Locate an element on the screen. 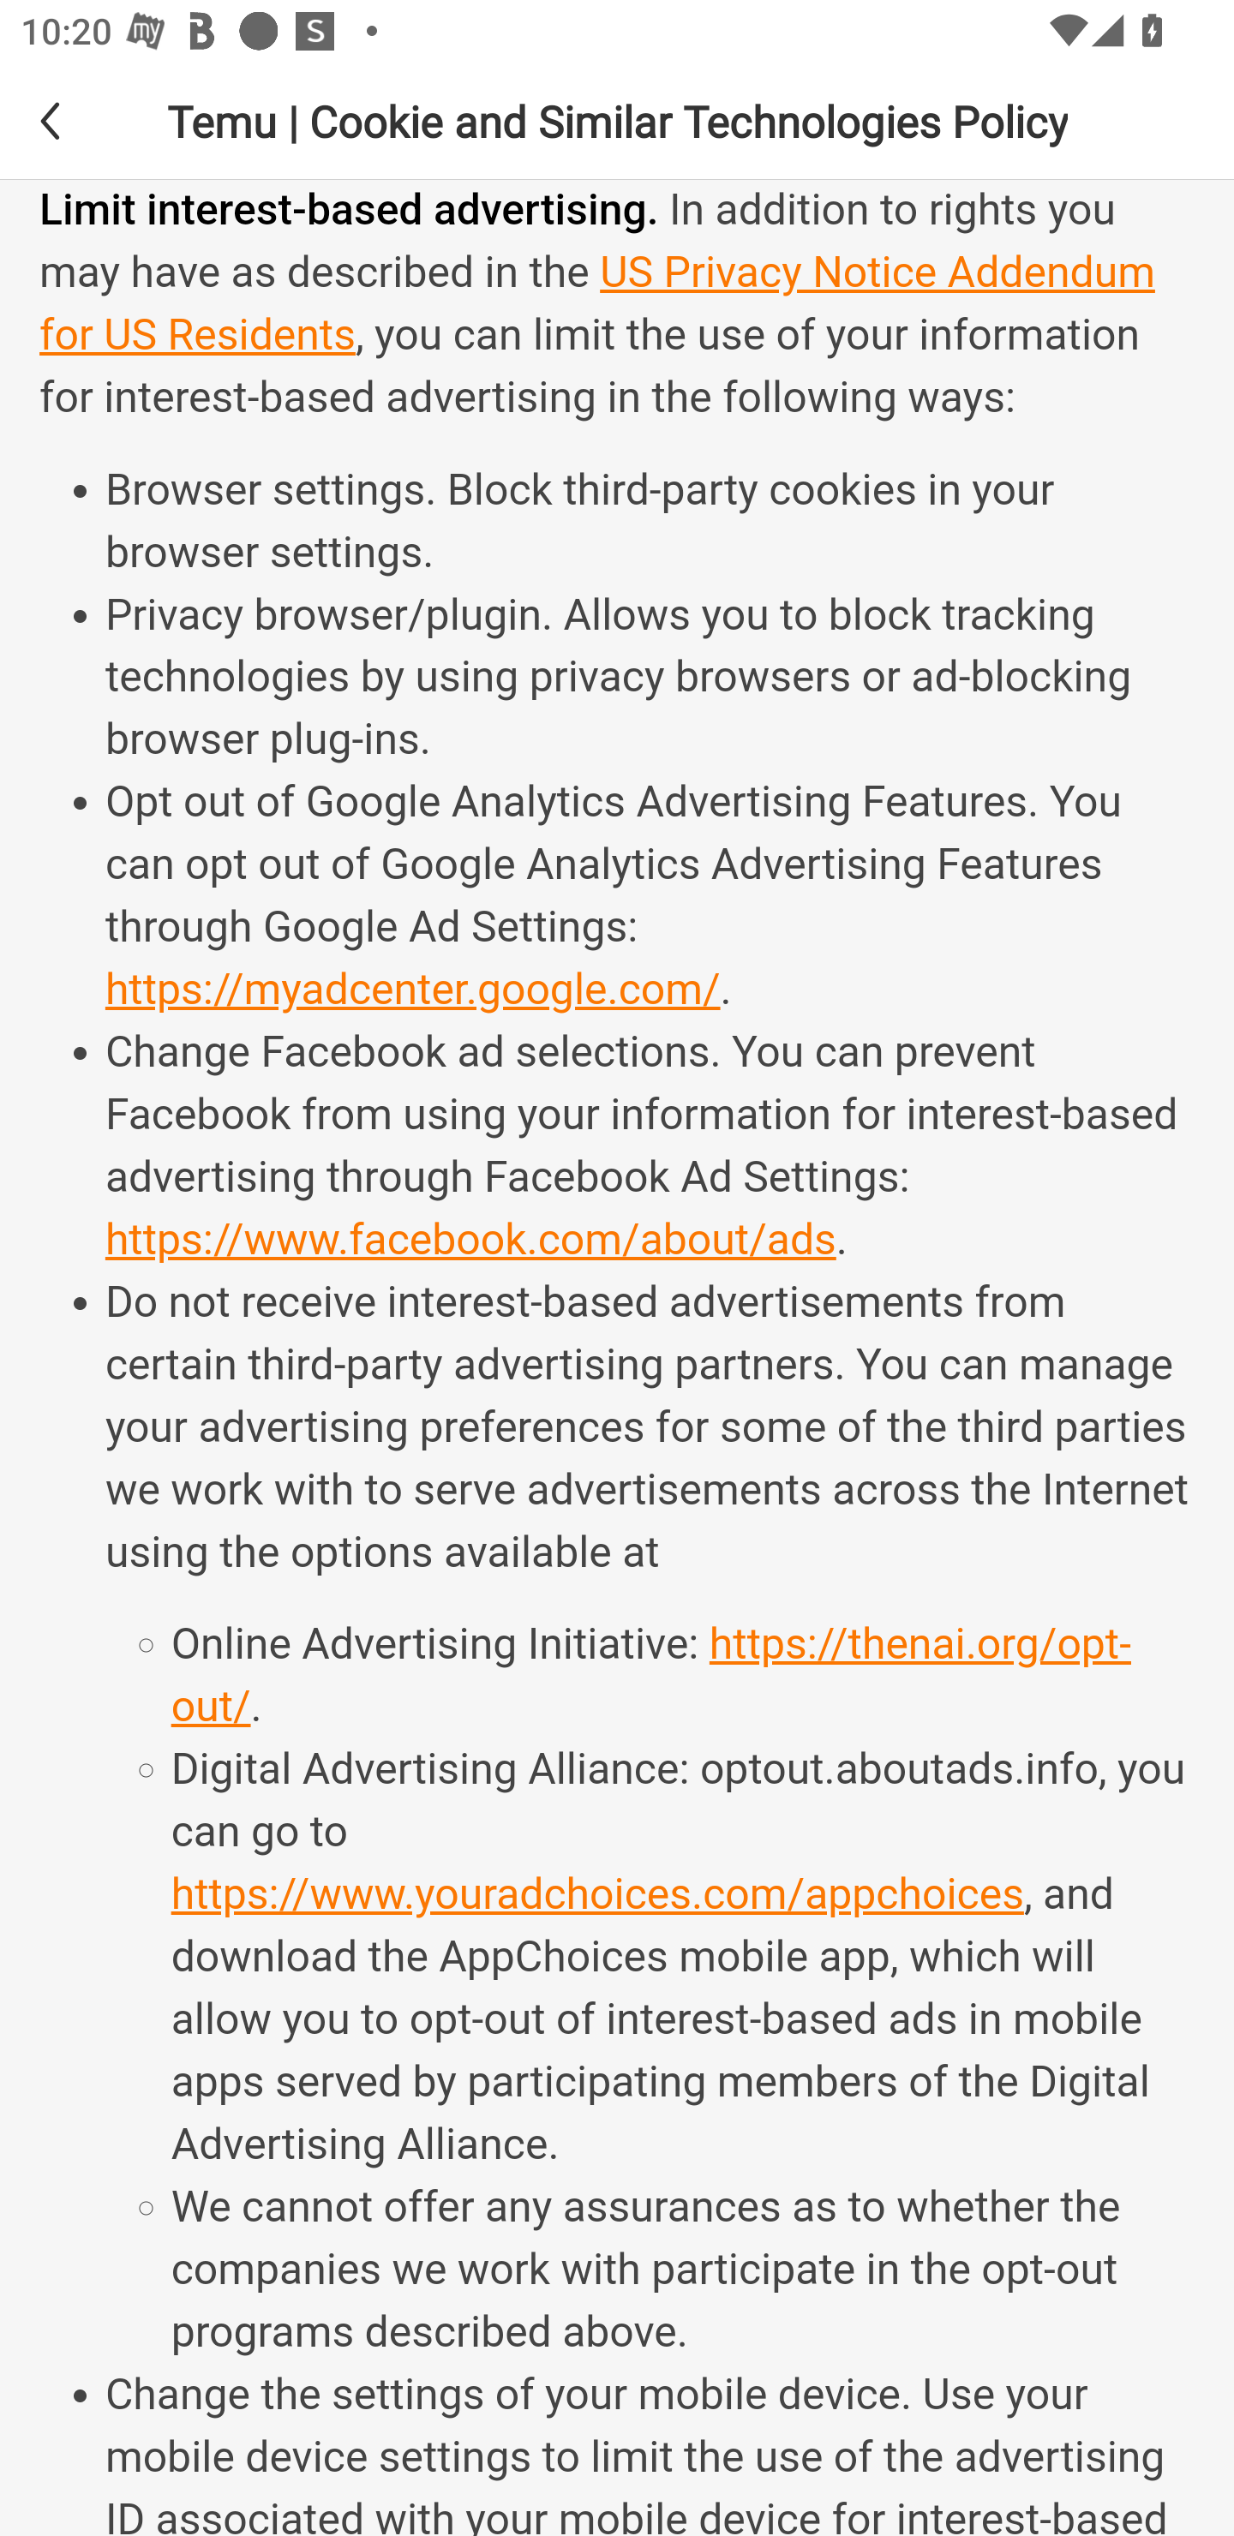 The width and height of the screenshot is (1234, 2536). Back back is located at coordinates (74, 120).